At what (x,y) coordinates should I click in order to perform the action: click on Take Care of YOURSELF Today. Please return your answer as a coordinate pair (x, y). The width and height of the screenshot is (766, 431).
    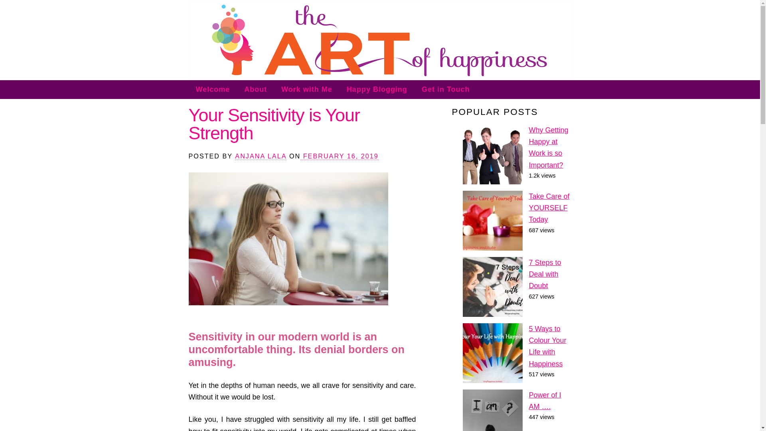
    Looking at the image, I should click on (549, 208).